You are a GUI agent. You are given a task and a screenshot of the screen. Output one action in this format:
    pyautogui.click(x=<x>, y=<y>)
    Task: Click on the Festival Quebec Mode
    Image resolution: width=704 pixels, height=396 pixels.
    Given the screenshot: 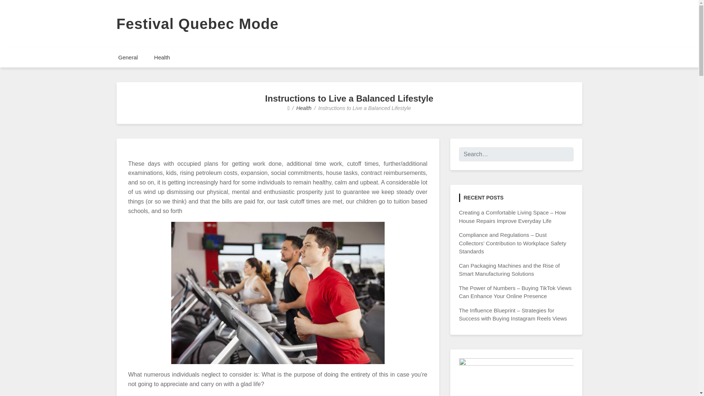 What is the action you would take?
    pyautogui.click(x=198, y=24)
    